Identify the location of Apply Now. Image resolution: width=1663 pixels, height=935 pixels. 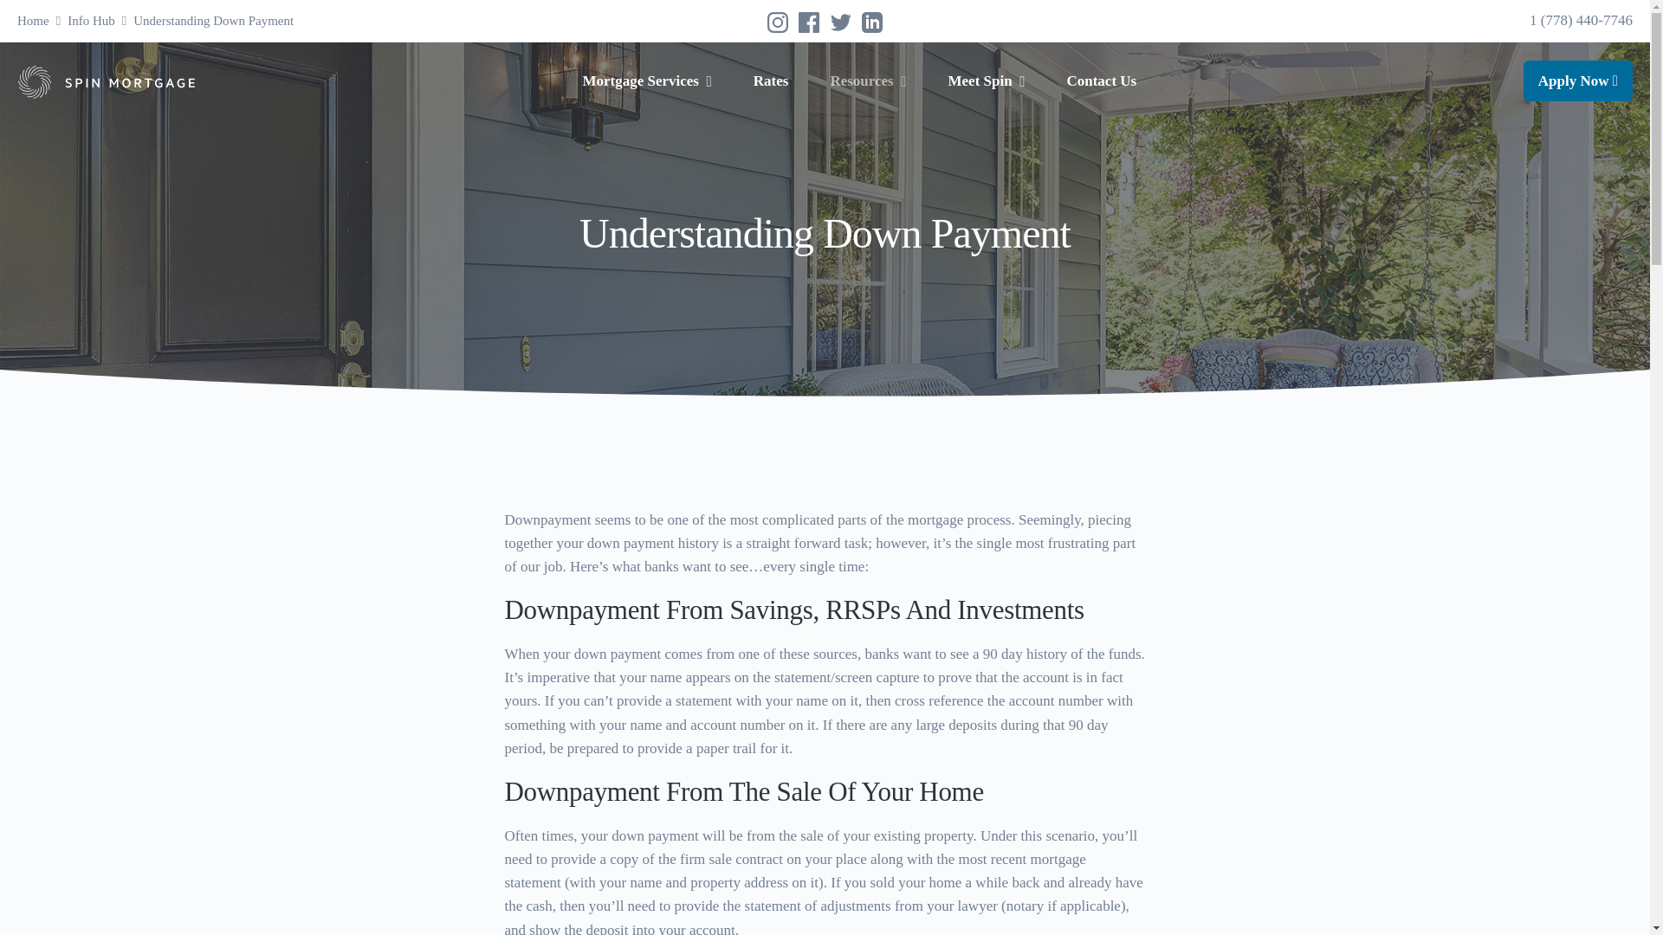
(646, 81).